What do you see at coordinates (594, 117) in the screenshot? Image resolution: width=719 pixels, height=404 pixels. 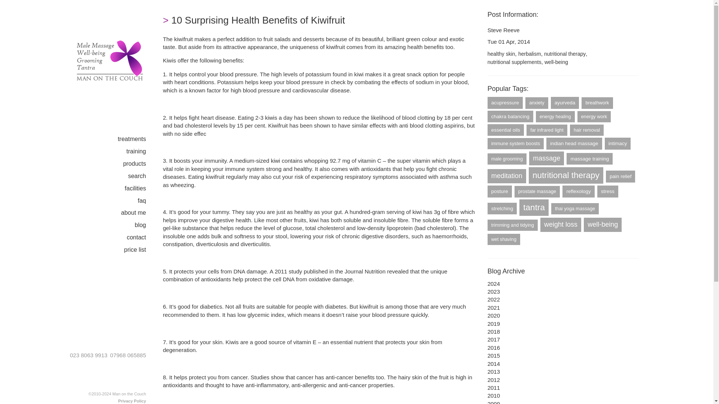 I see `energy work` at bounding box center [594, 117].